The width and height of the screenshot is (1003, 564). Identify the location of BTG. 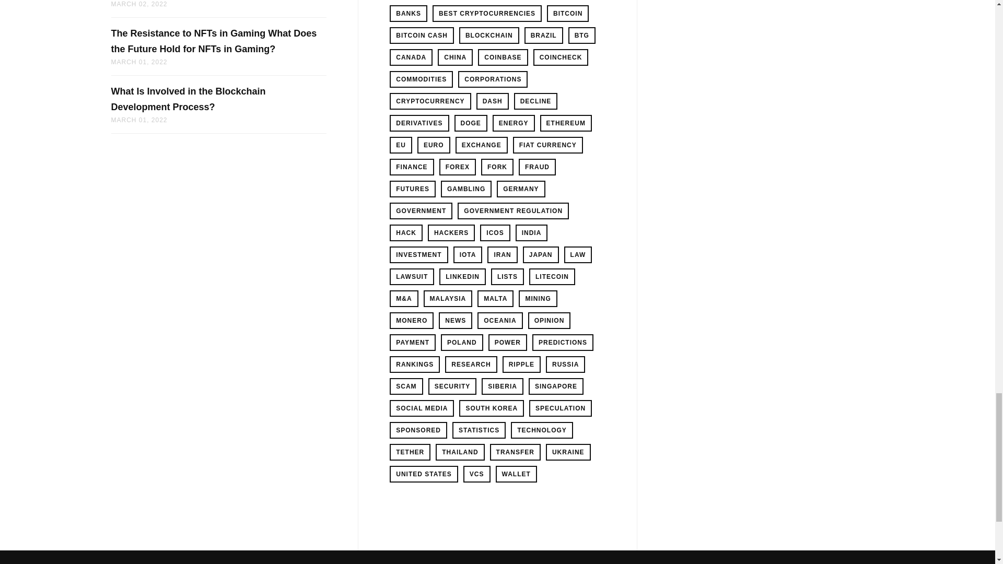
(582, 36).